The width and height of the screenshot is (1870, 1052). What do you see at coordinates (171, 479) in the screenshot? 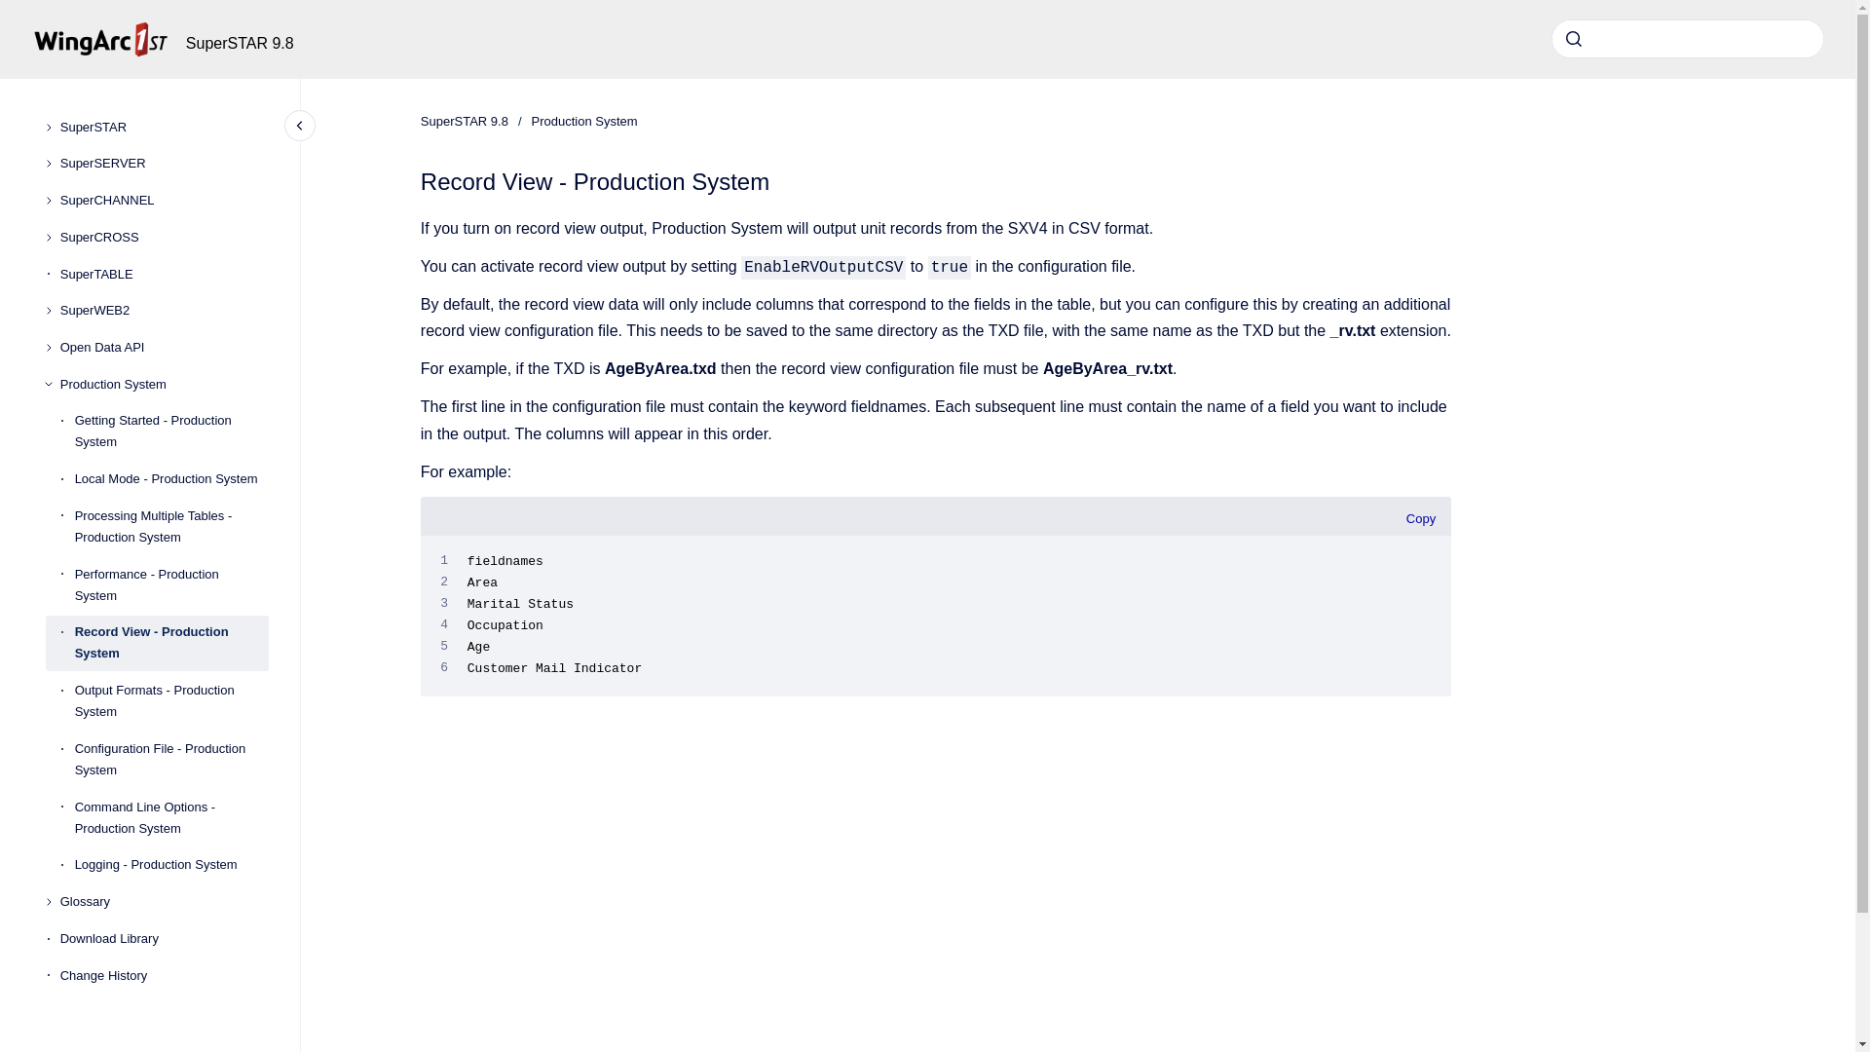
I see `Local Mode - Production System` at bounding box center [171, 479].